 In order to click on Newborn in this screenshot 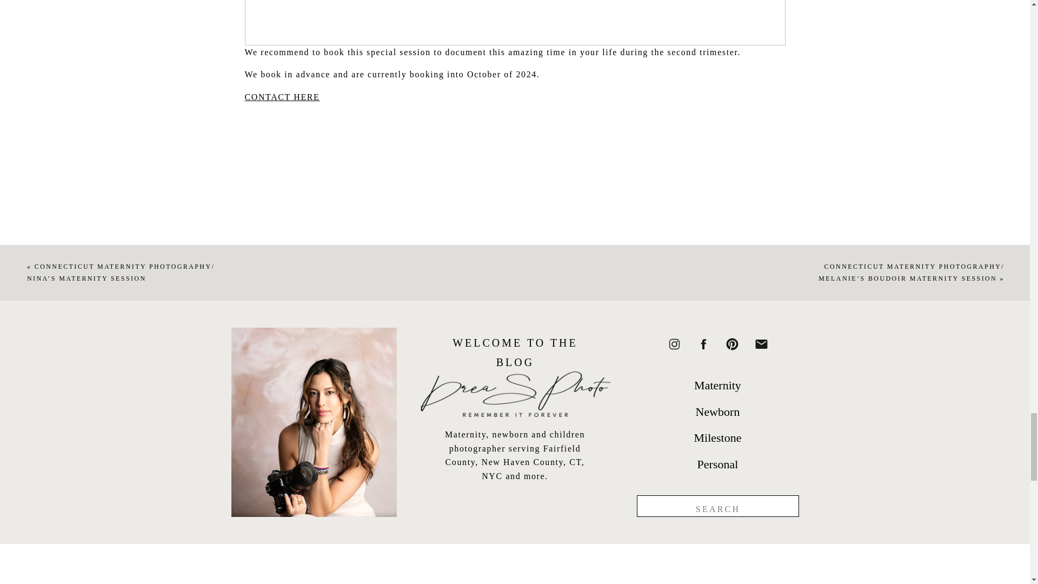, I will do `click(718, 411)`.